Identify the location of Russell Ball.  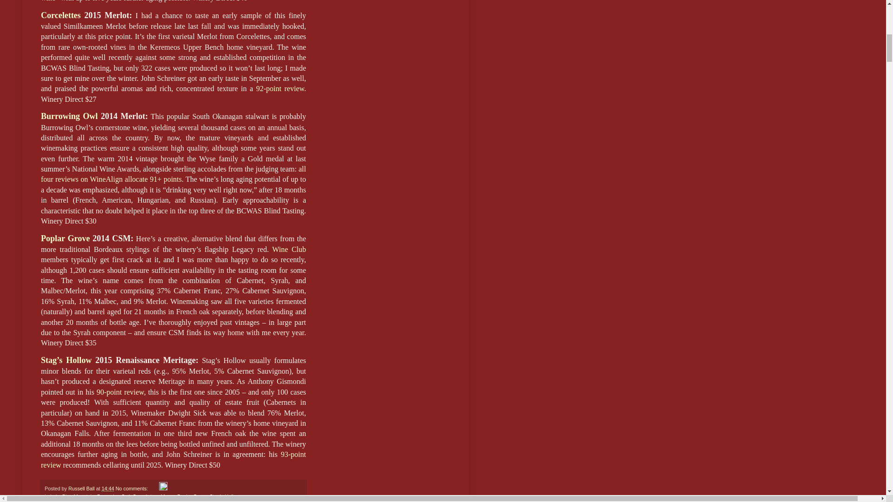
(82, 489).